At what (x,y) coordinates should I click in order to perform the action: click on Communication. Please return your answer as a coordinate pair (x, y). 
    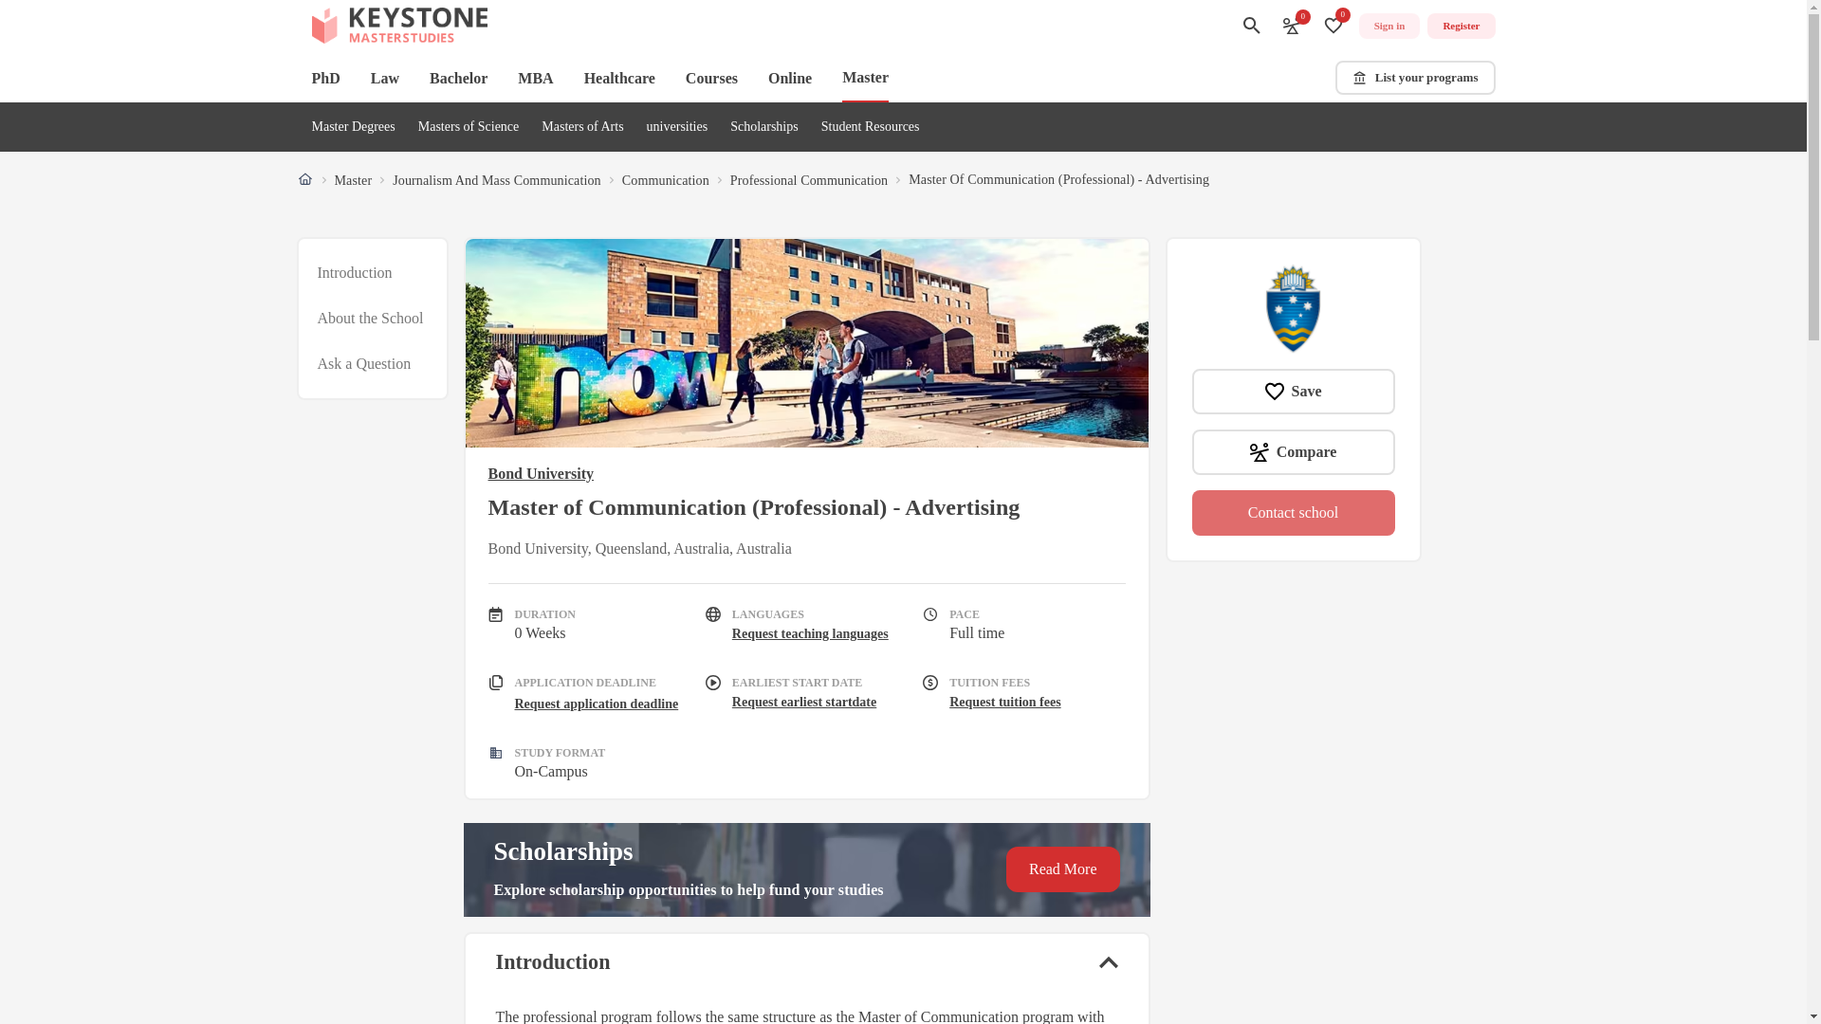
    Looking at the image, I should click on (666, 180).